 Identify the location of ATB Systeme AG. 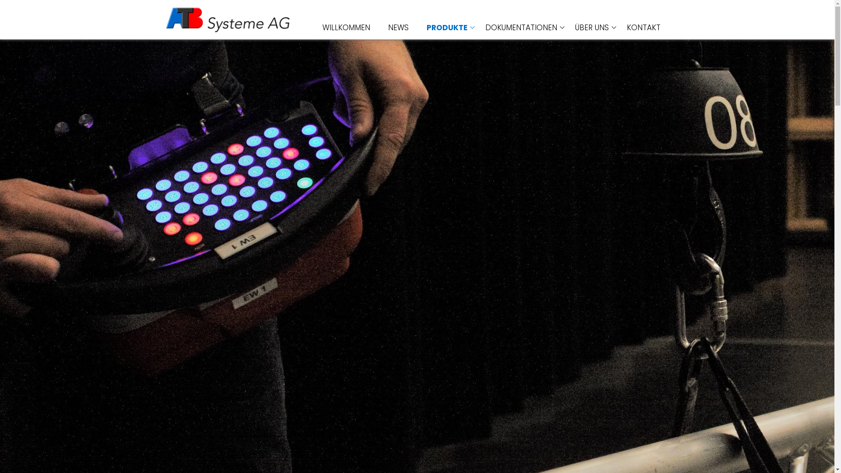
(227, 20).